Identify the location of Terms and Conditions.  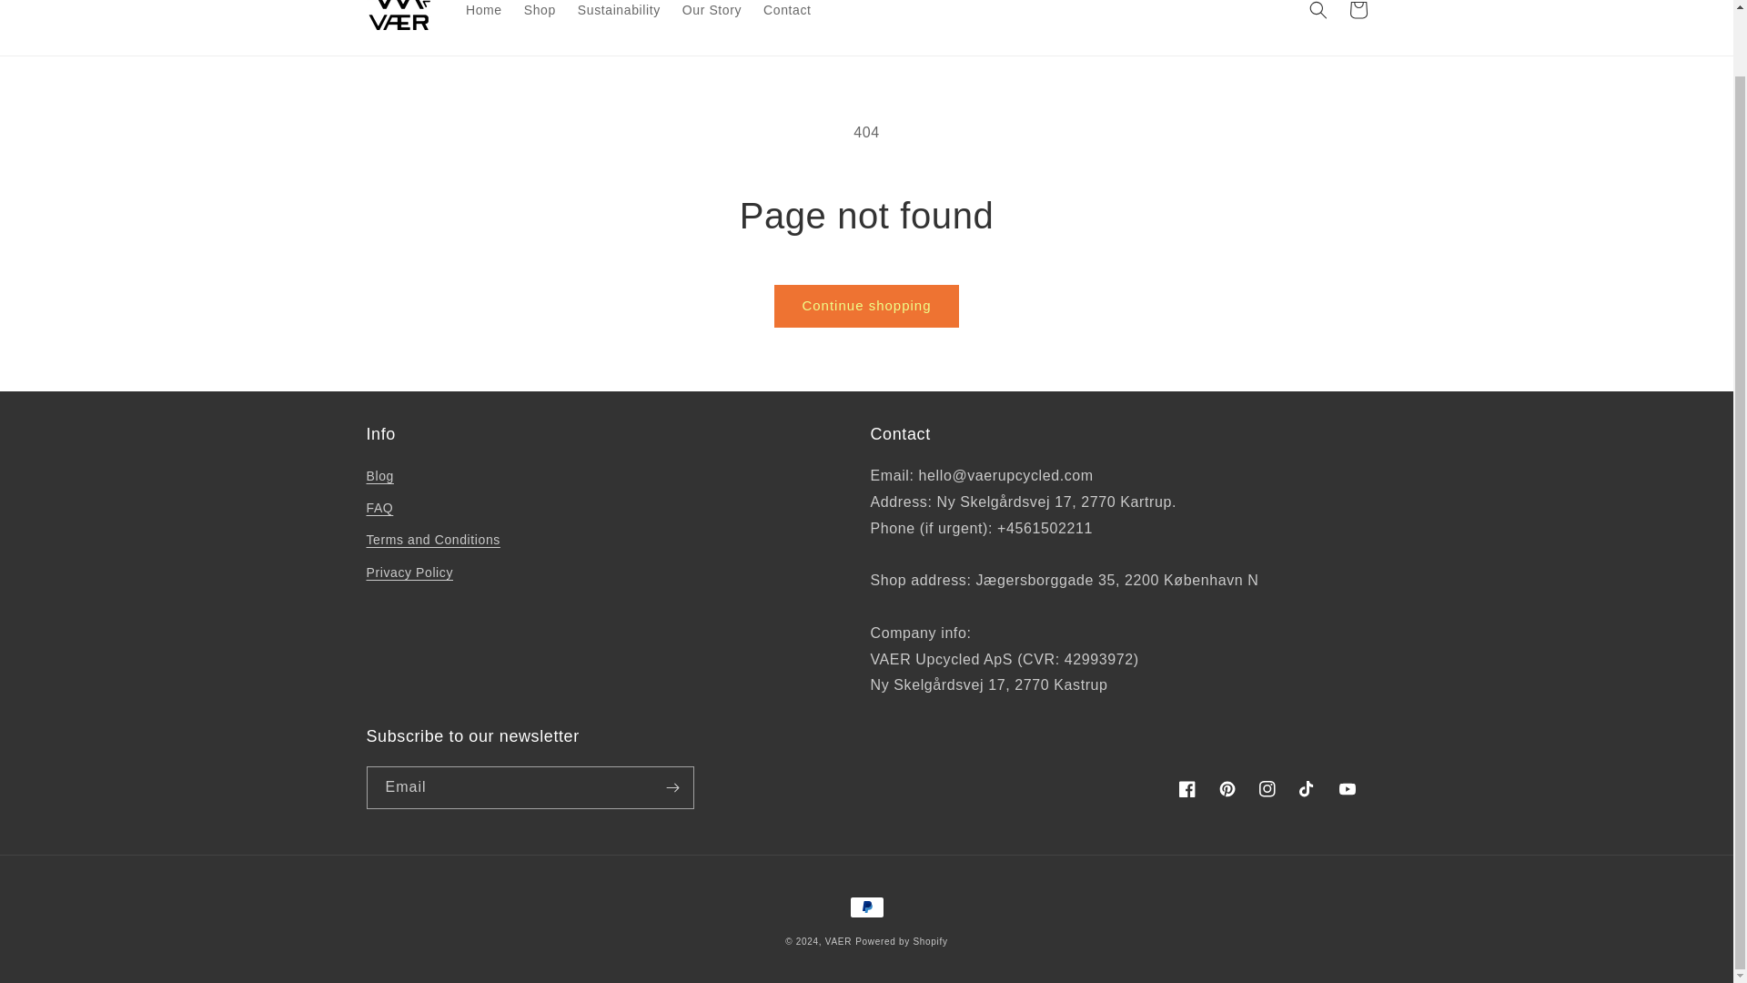
(432, 540).